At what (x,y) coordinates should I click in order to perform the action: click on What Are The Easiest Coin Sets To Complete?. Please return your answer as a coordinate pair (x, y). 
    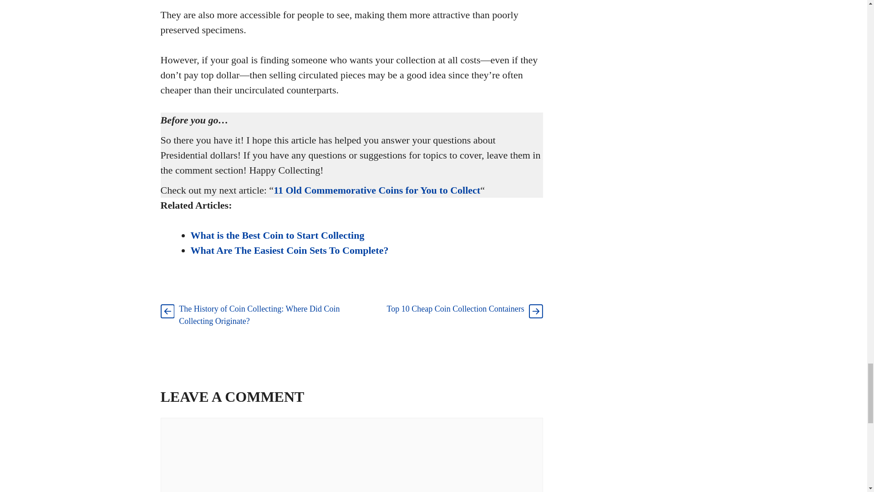
    Looking at the image, I should click on (289, 250).